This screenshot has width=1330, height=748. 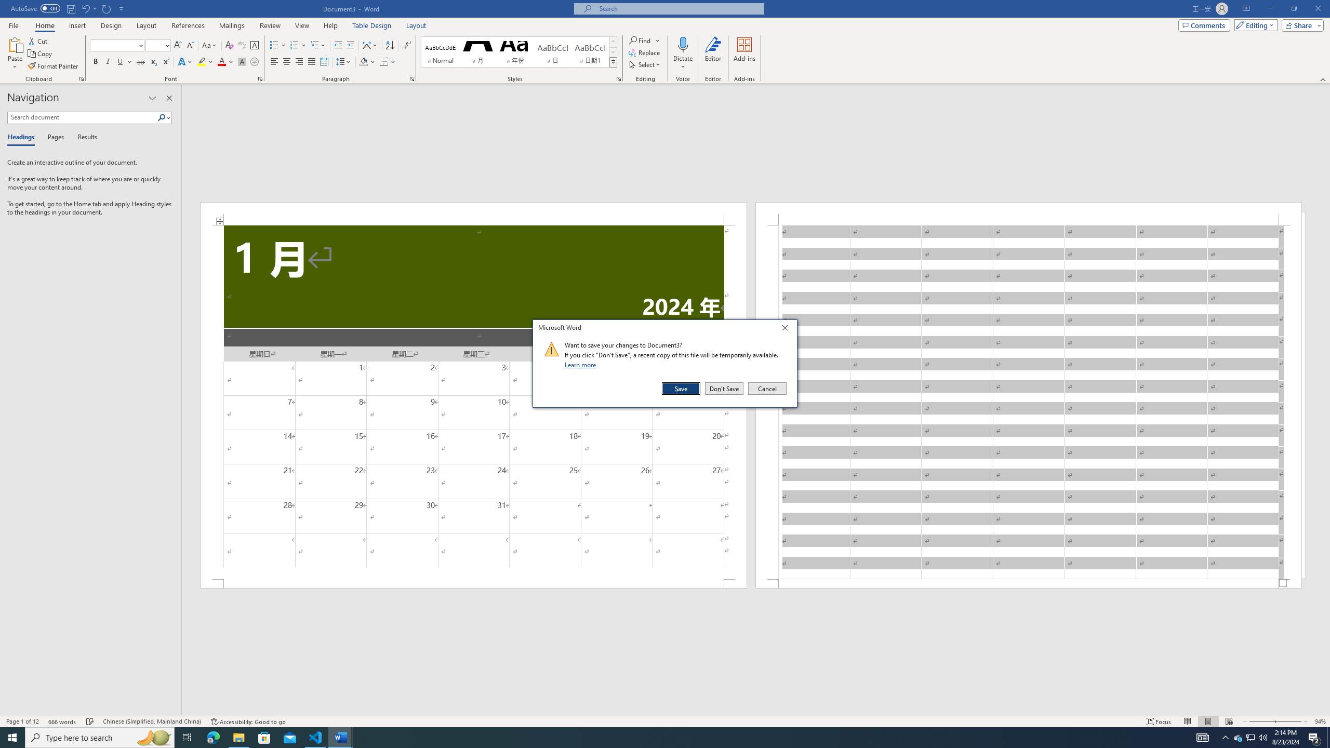 What do you see at coordinates (317, 46) in the screenshot?
I see `Multilevel List` at bounding box center [317, 46].